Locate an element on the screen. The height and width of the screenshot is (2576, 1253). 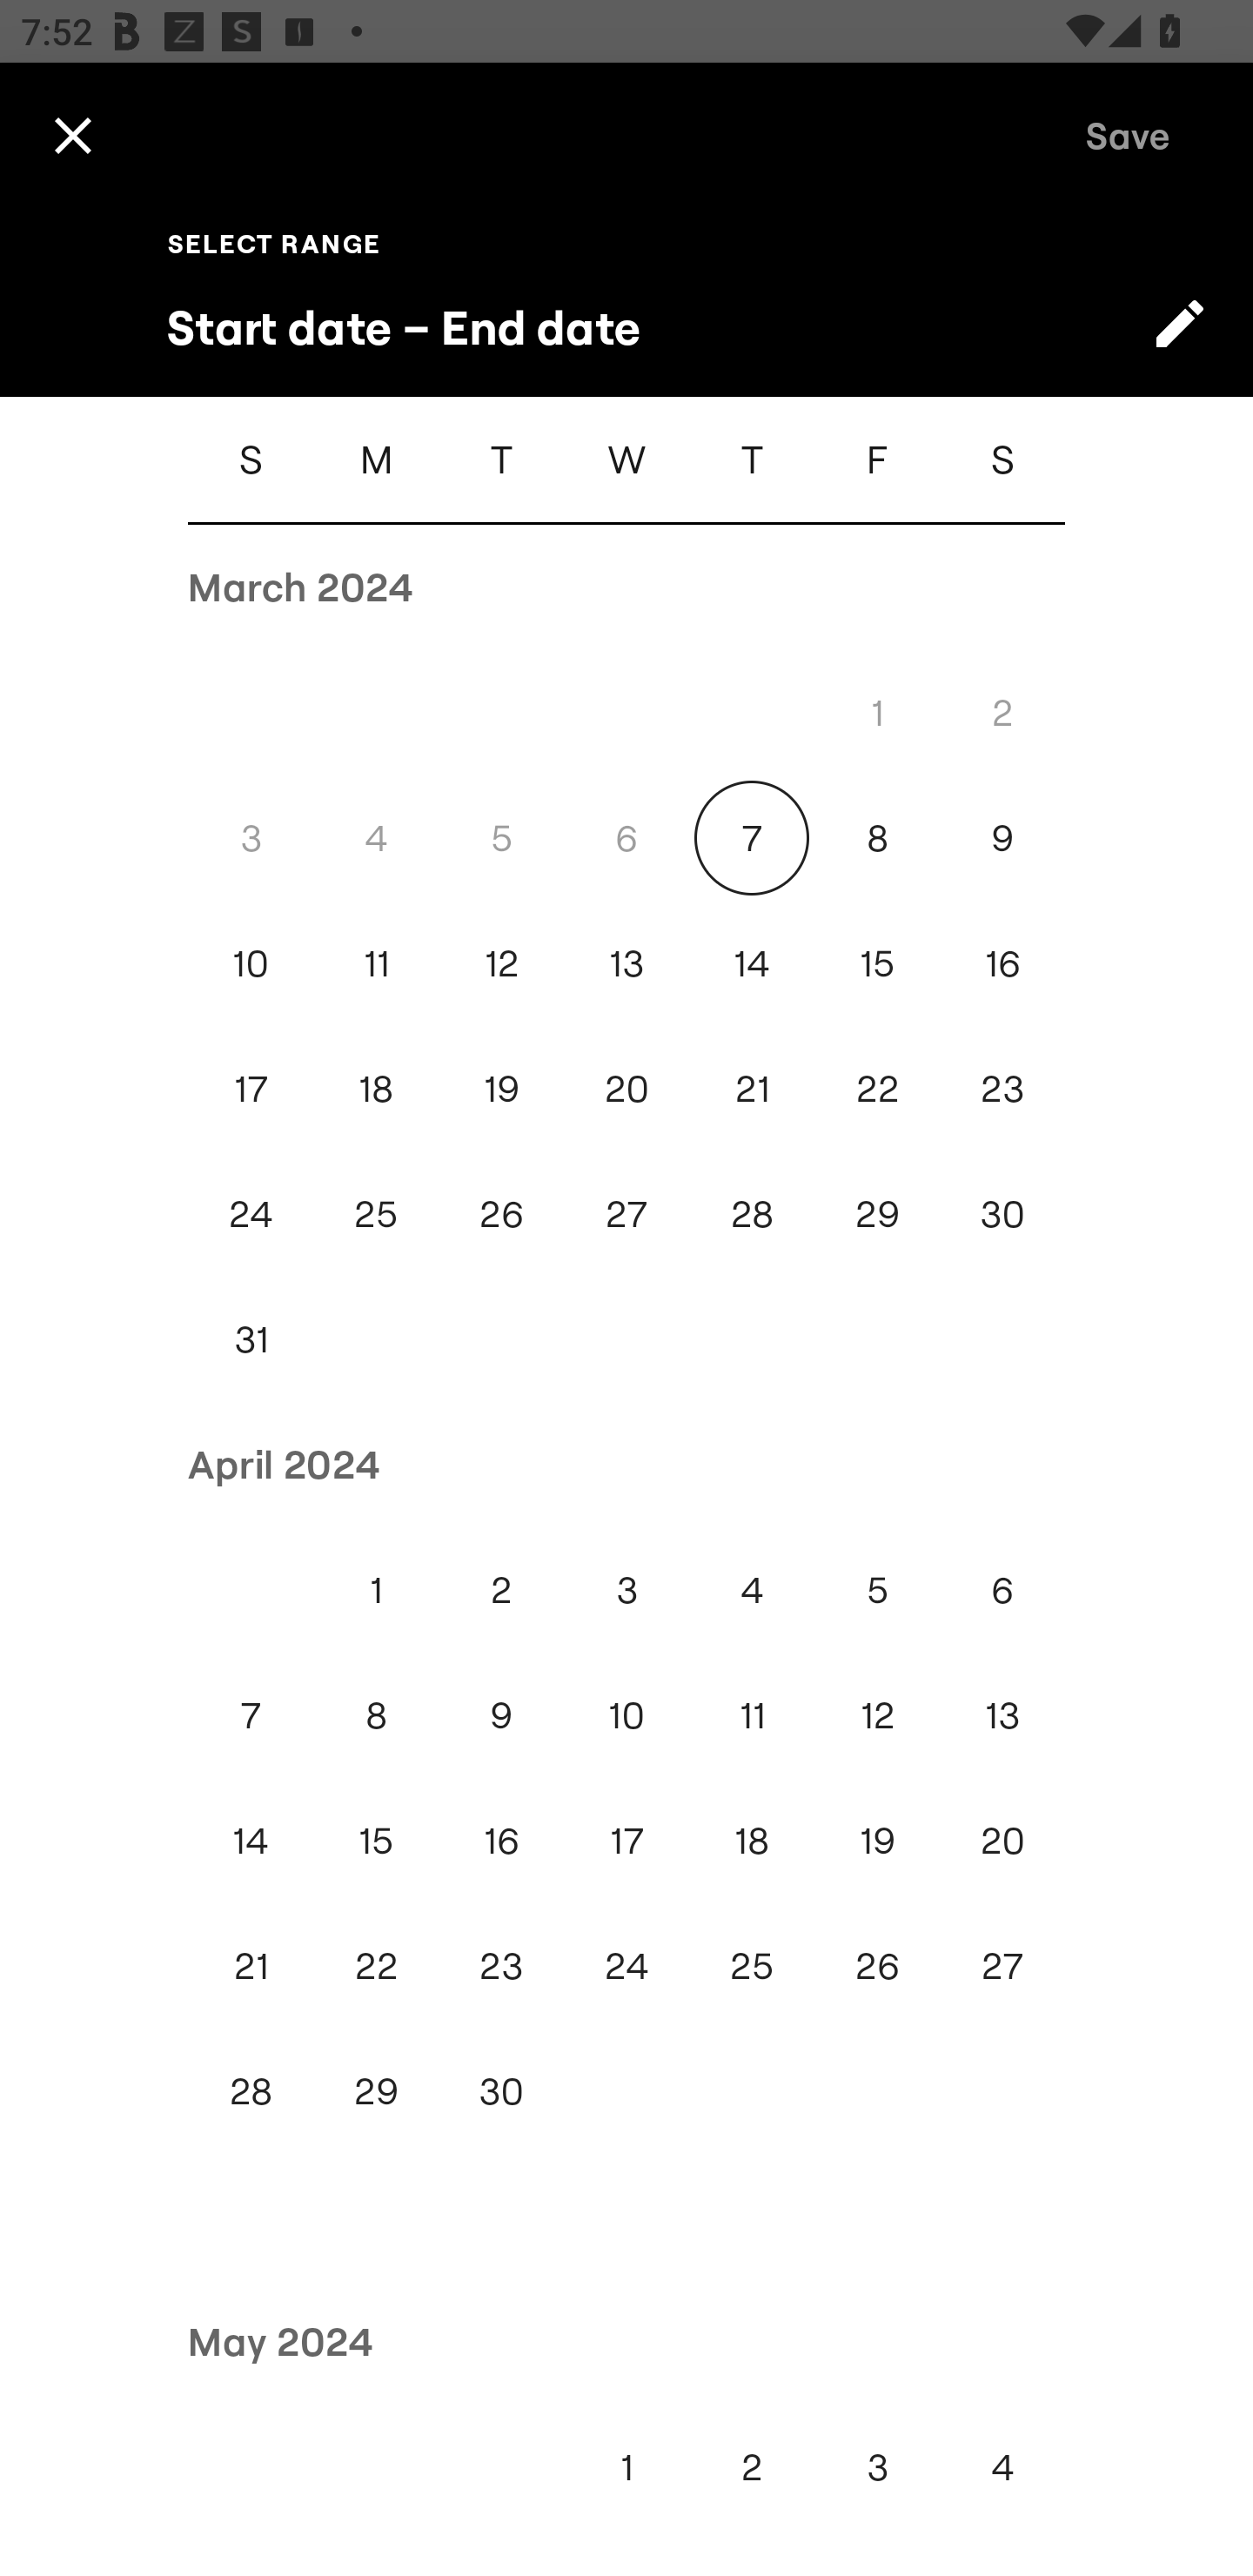
11 Thu, Apr 11 is located at coordinates (752, 1715).